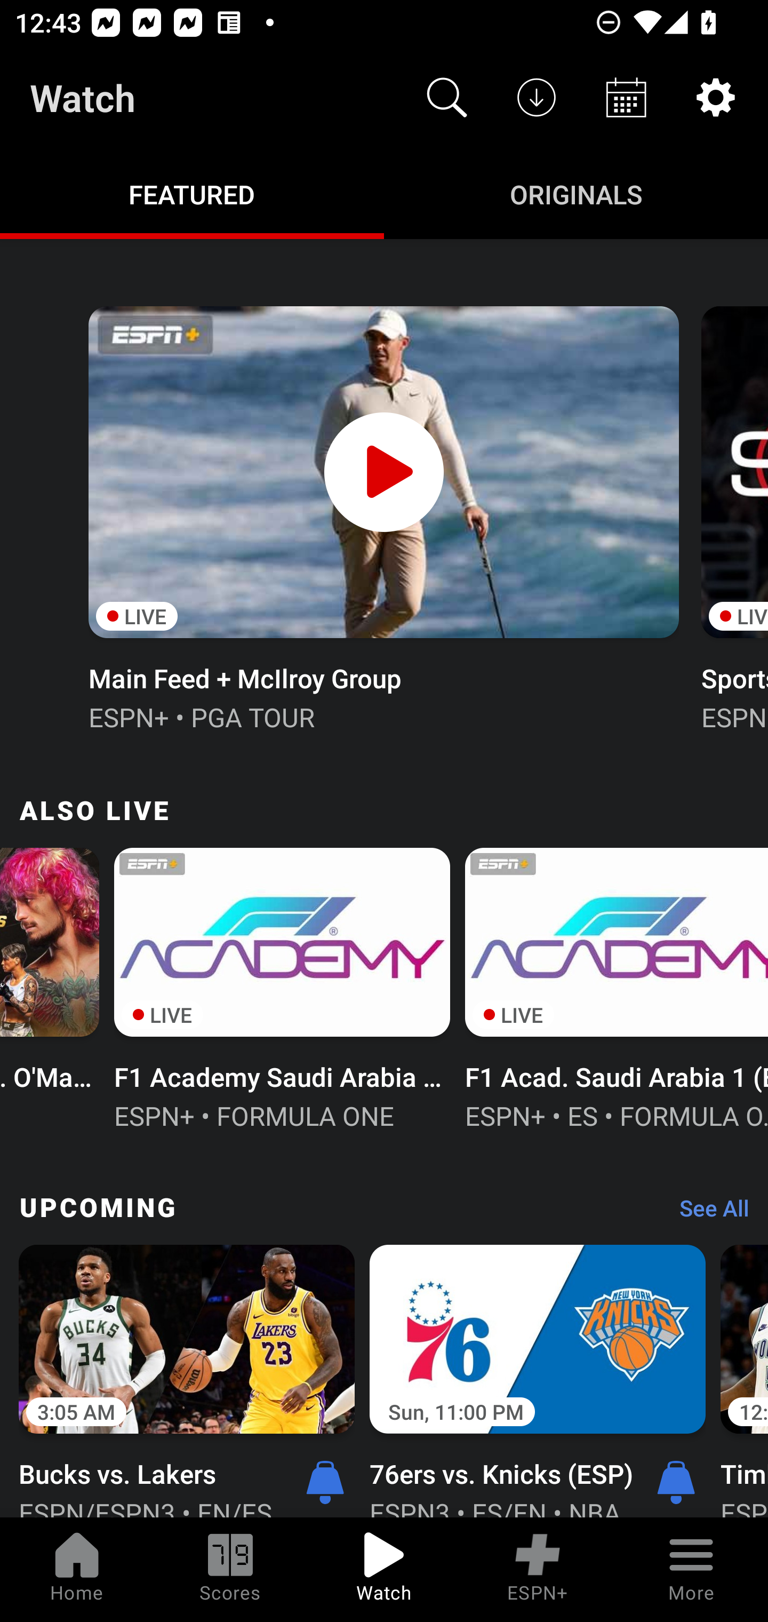  I want to click on Search, so click(447, 97).